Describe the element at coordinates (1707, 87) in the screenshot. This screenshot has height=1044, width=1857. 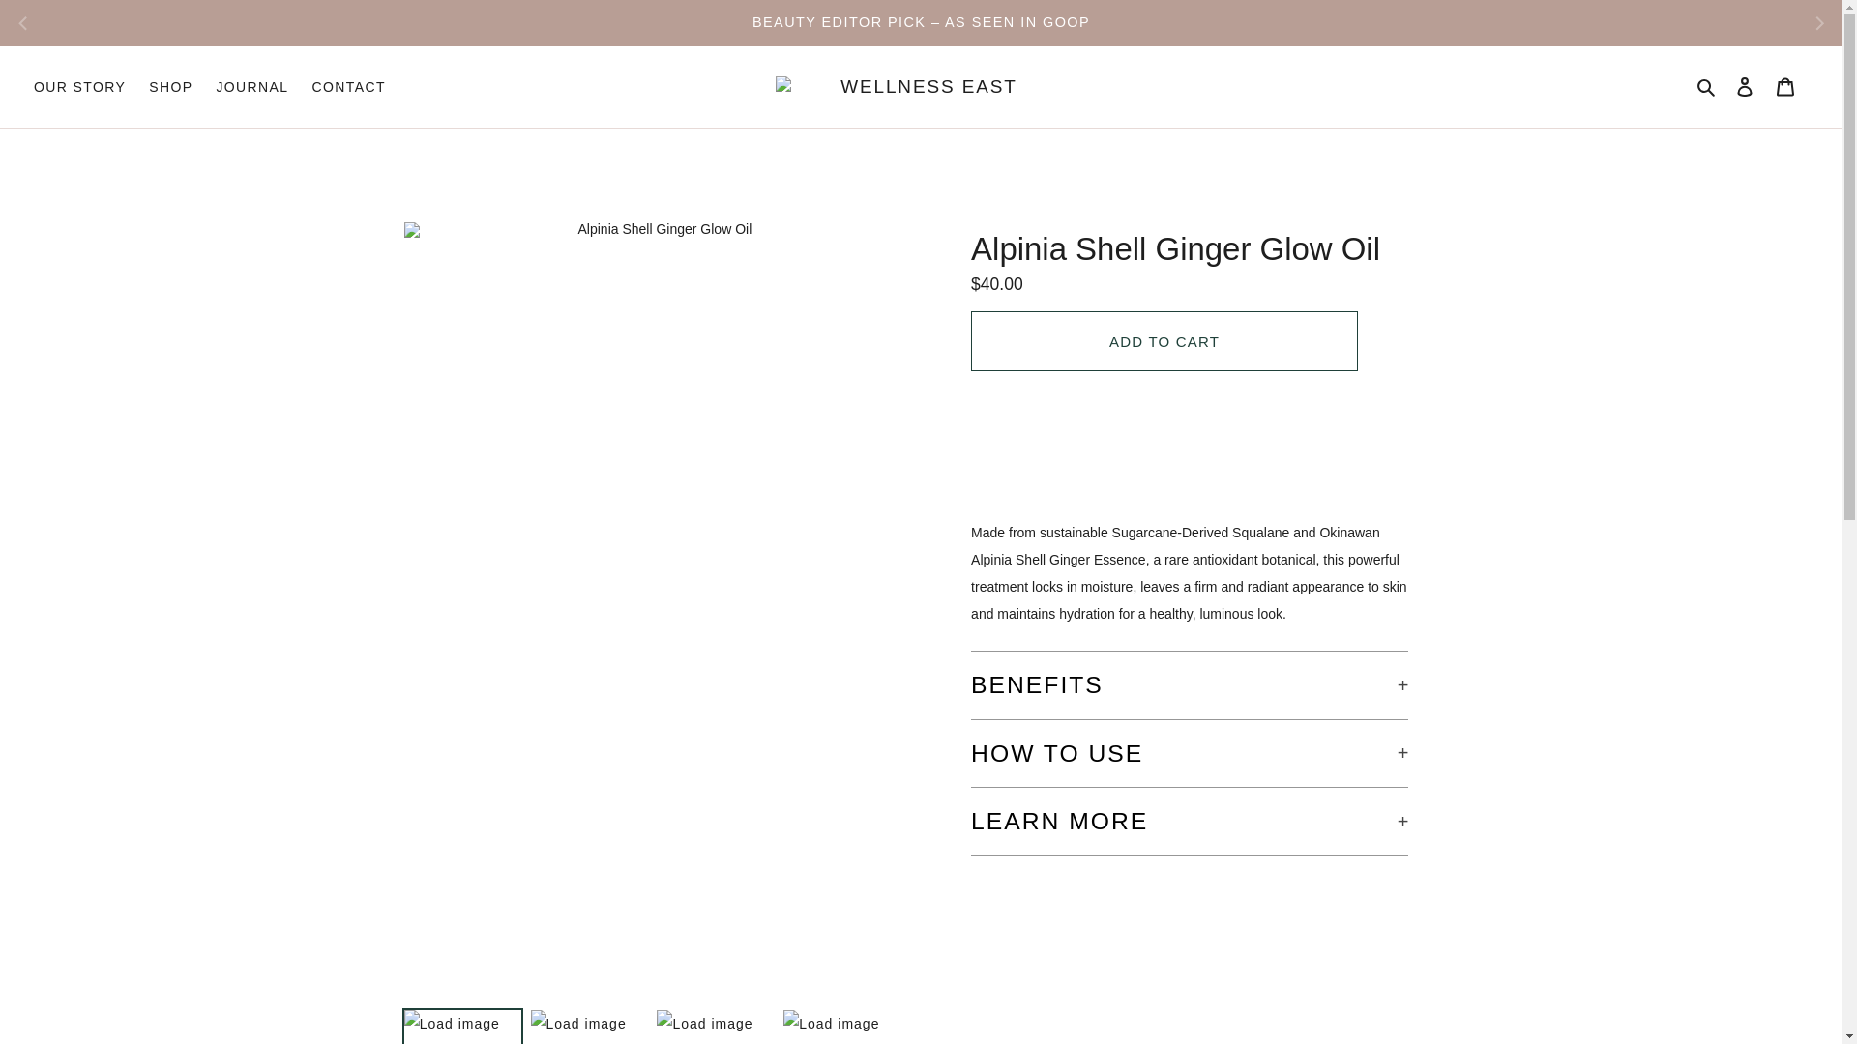
I see `Search` at that location.